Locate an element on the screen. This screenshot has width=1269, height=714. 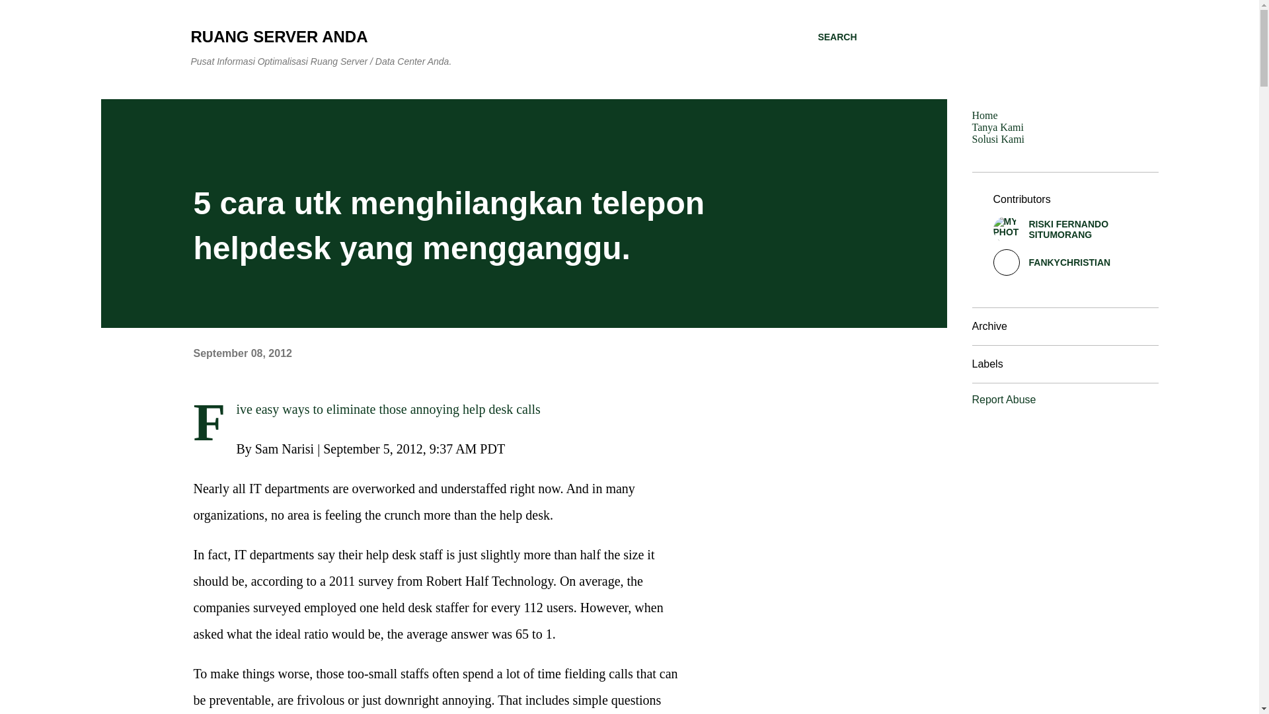
permanent link is located at coordinates (242, 353).